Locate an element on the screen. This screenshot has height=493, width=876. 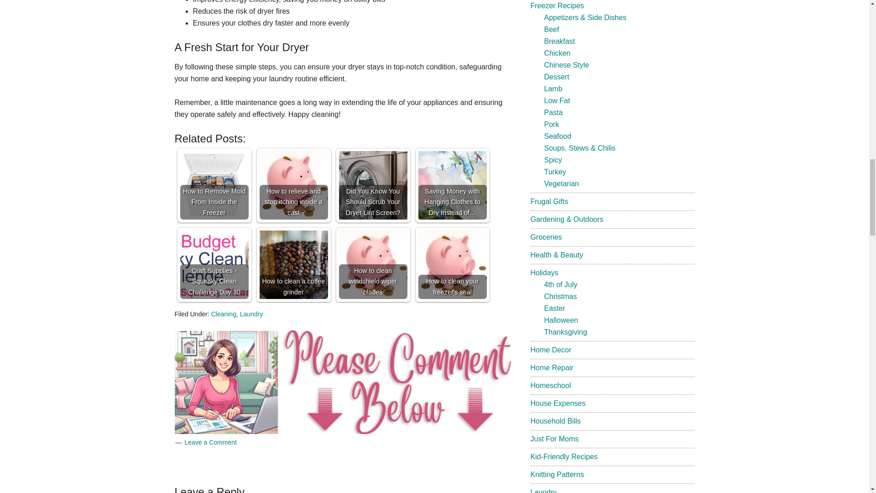
How to clean windshield wiper blades is located at coordinates (372, 265).